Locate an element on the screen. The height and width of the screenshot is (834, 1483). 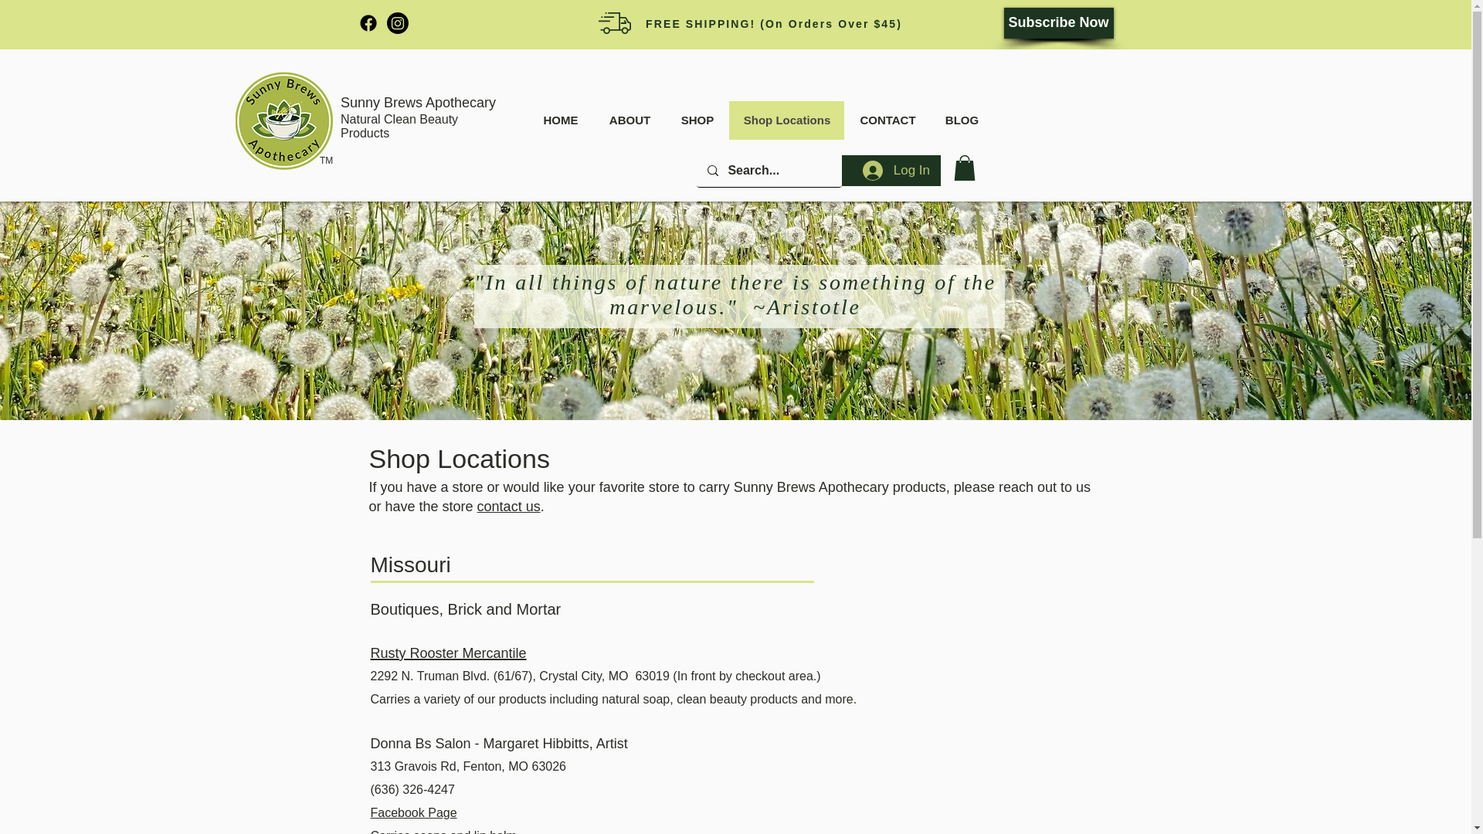
BLOG is located at coordinates (961, 120).